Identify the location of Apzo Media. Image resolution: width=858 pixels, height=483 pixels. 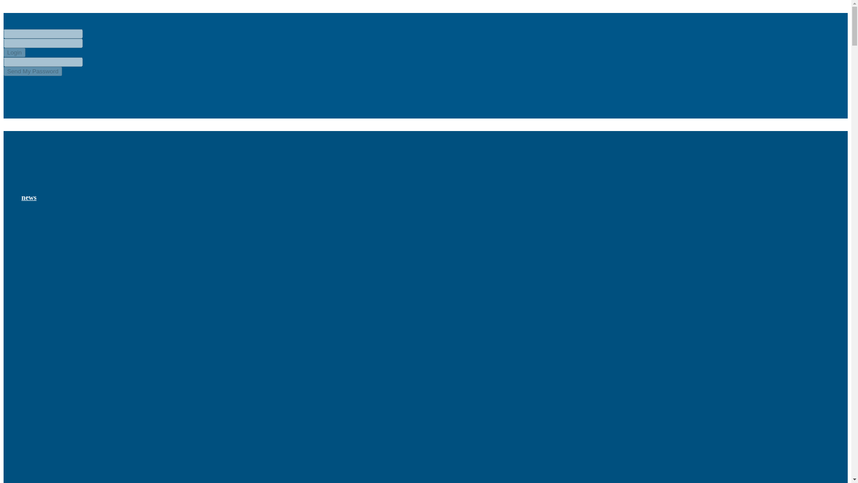
(76, 97).